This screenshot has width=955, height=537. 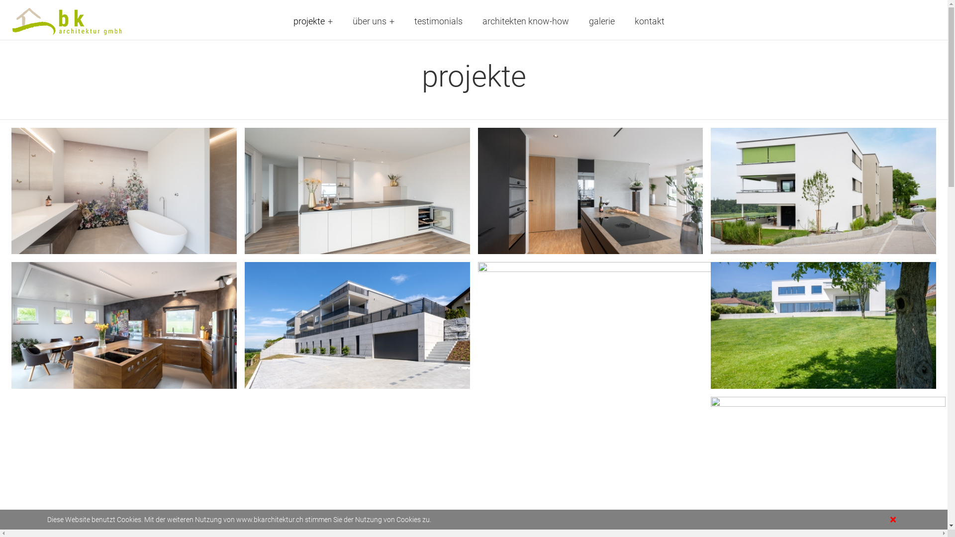 I want to click on projekte, so click(x=313, y=20).